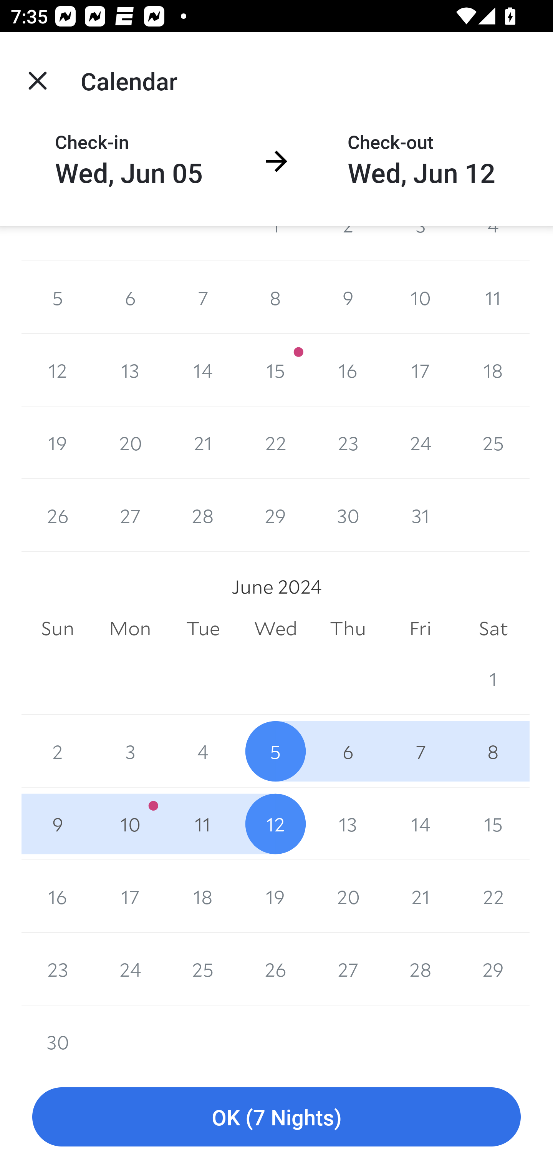 Image resolution: width=553 pixels, height=1168 pixels. What do you see at coordinates (276, 297) in the screenshot?
I see `8 8 May 2024` at bounding box center [276, 297].